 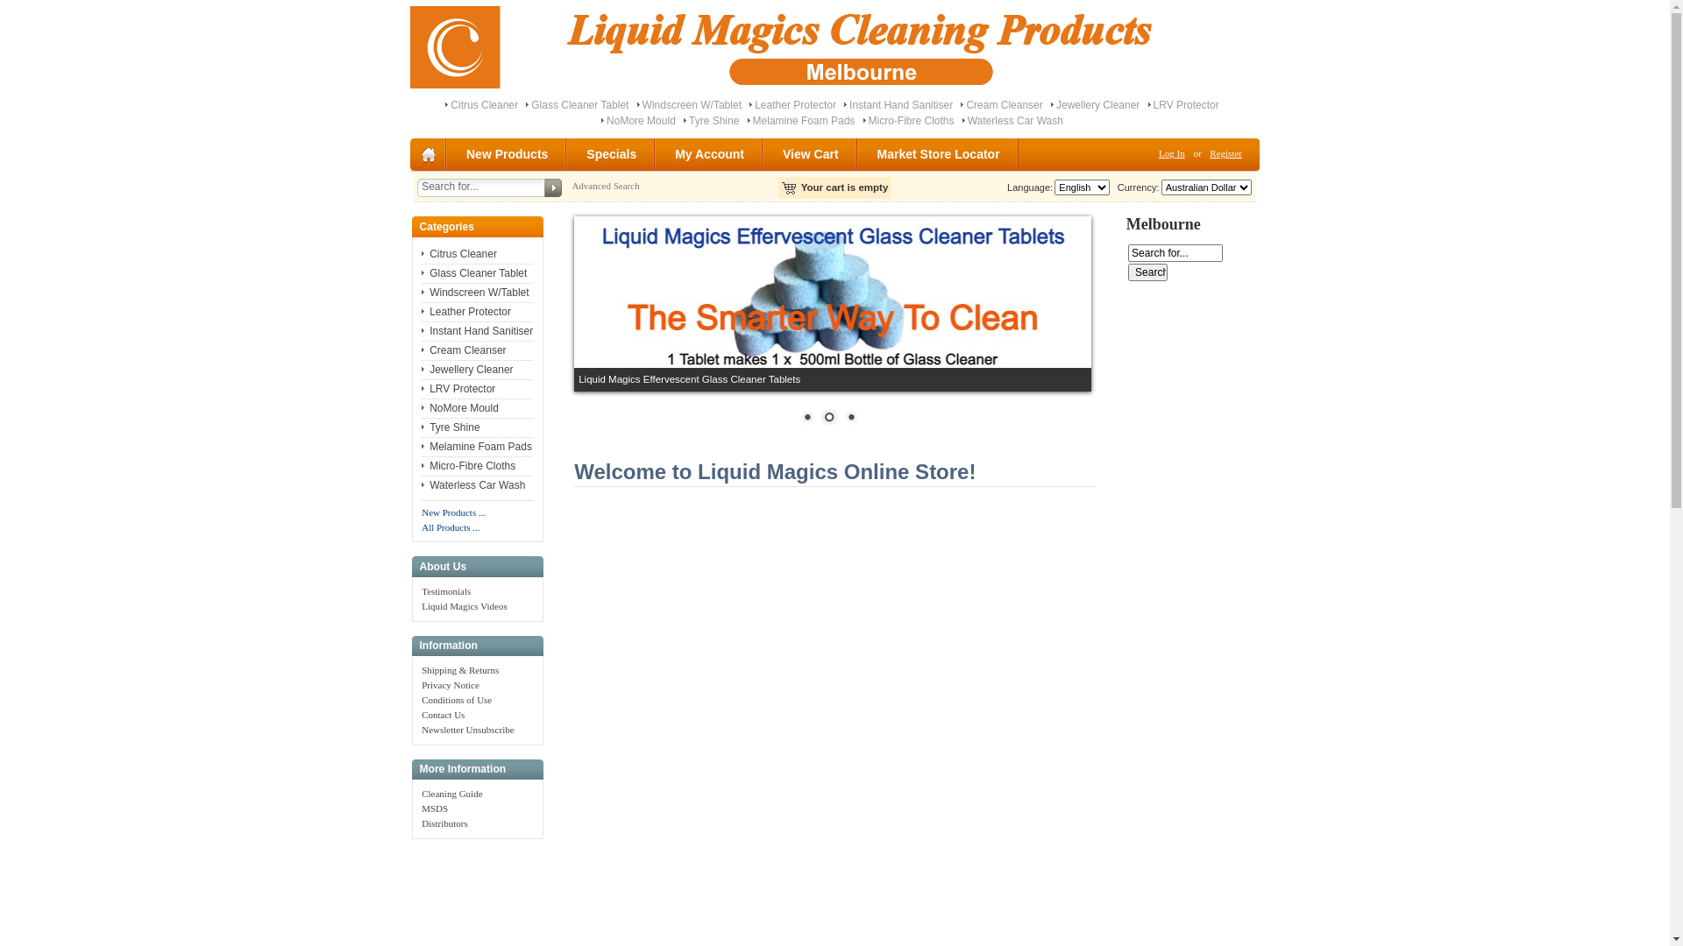 What do you see at coordinates (452, 794) in the screenshot?
I see `Cleaning Guide` at bounding box center [452, 794].